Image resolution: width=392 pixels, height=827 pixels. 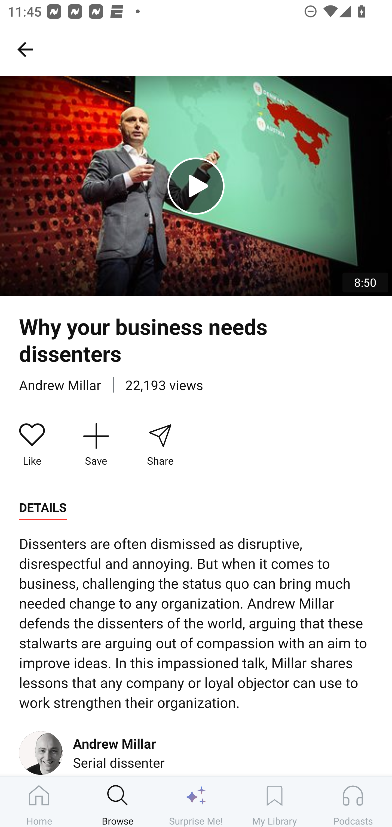 I want to click on Save, so click(x=96, y=445).